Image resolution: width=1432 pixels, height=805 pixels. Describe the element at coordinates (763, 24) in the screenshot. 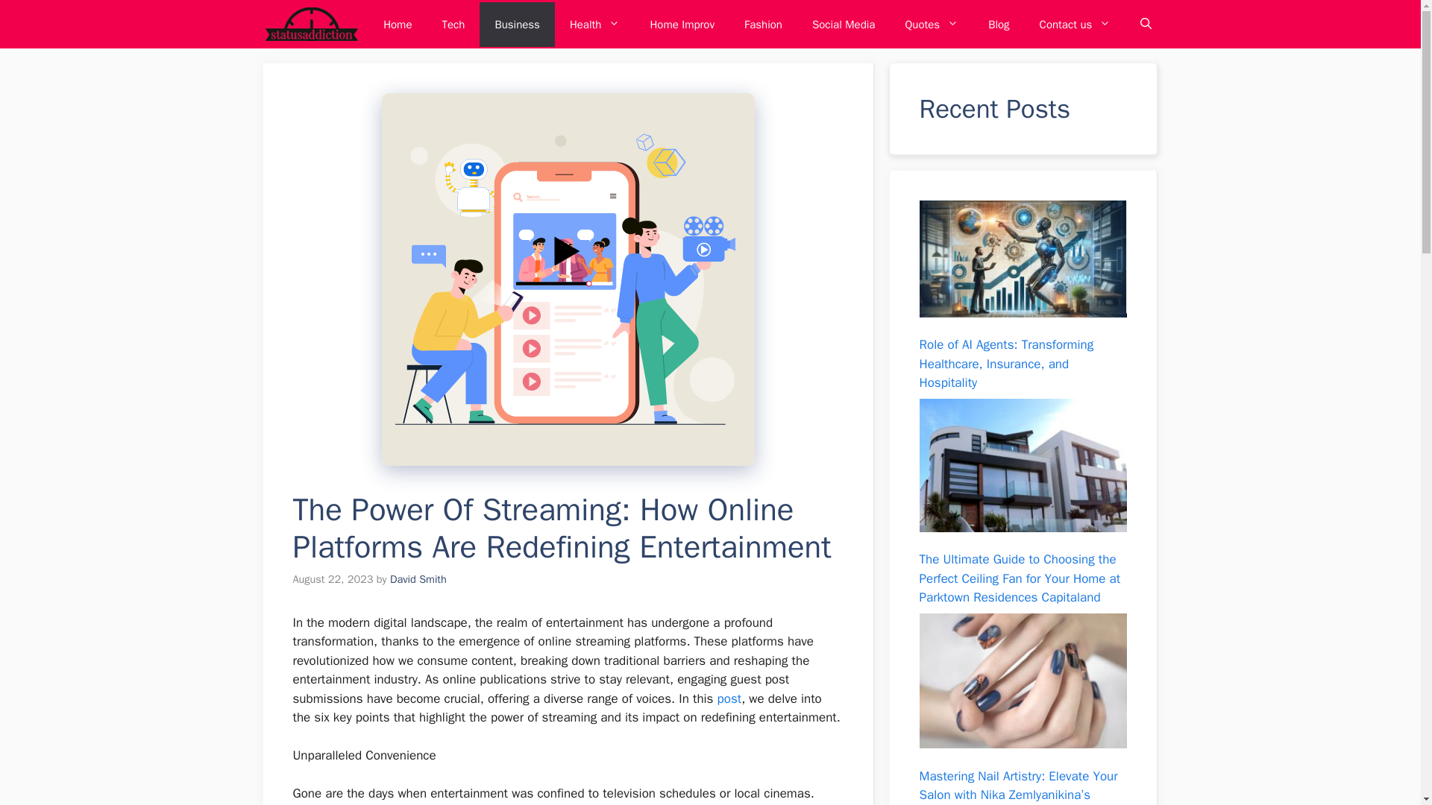

I see `Fashion` at that location.